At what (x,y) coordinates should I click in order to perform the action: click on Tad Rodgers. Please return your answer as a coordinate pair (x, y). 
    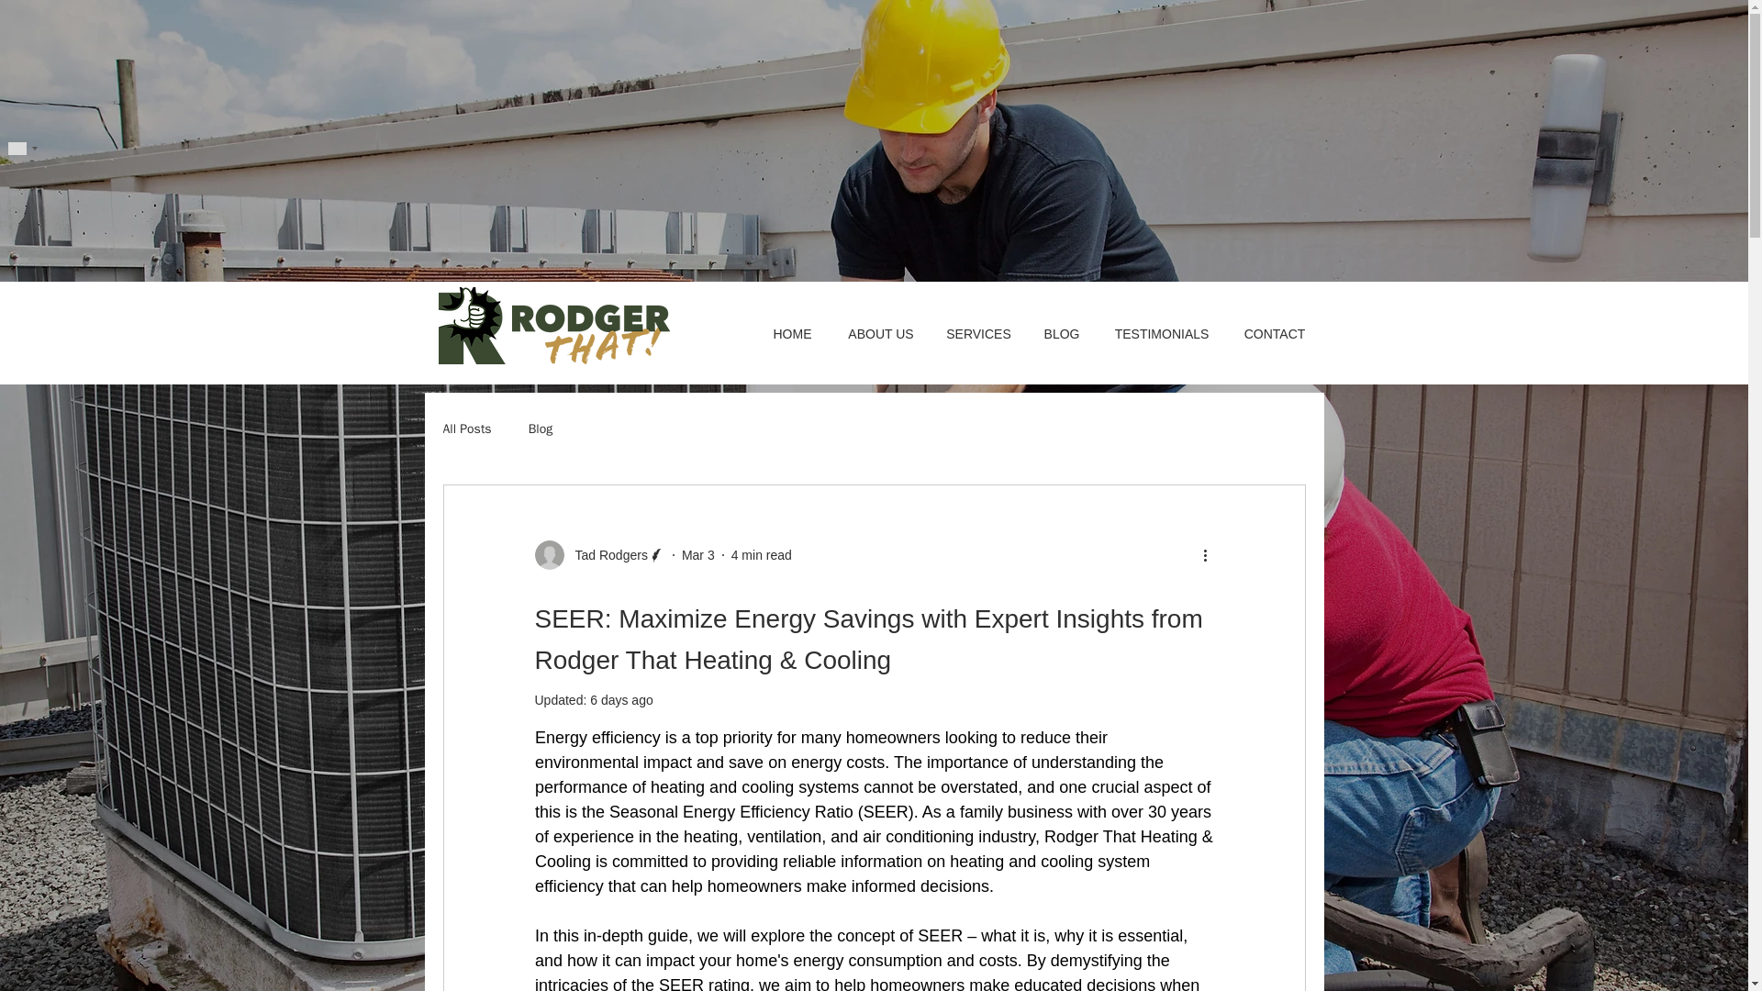
    Looking at the image, I should click on (598, 554).